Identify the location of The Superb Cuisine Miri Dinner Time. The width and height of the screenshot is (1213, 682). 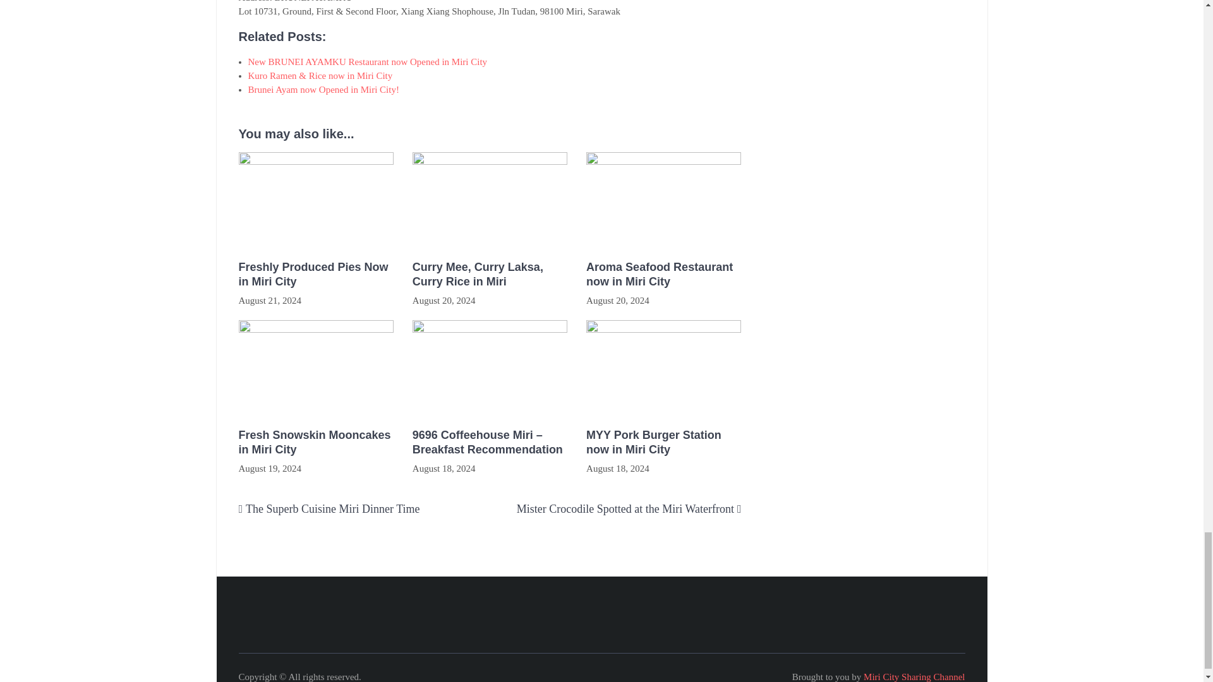
(332, 509).